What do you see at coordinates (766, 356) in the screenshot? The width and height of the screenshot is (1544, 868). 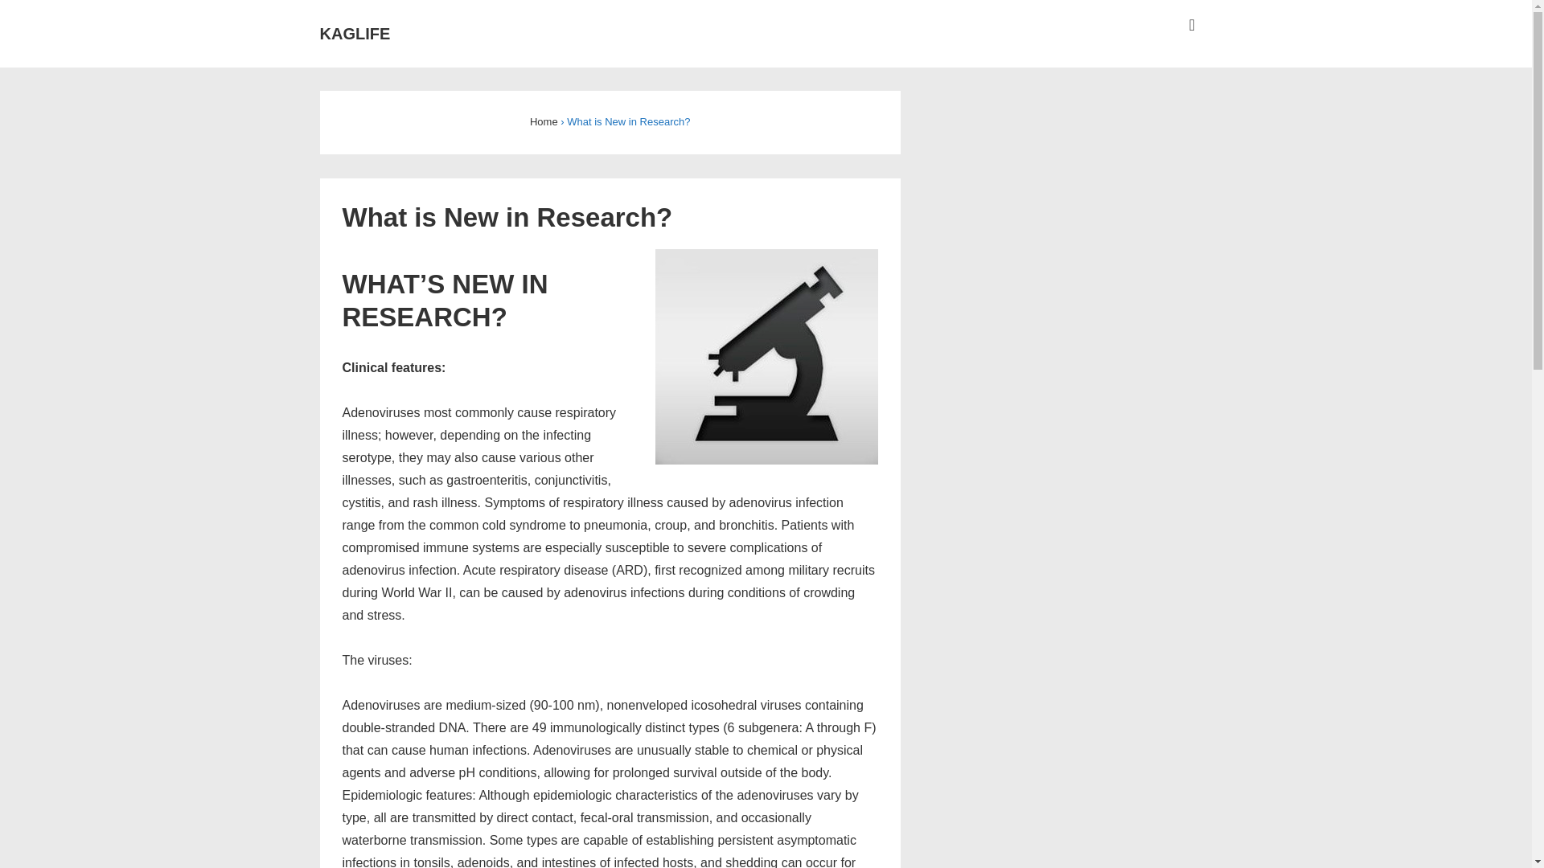 I see `microscope` at bounding box center [766, 356].